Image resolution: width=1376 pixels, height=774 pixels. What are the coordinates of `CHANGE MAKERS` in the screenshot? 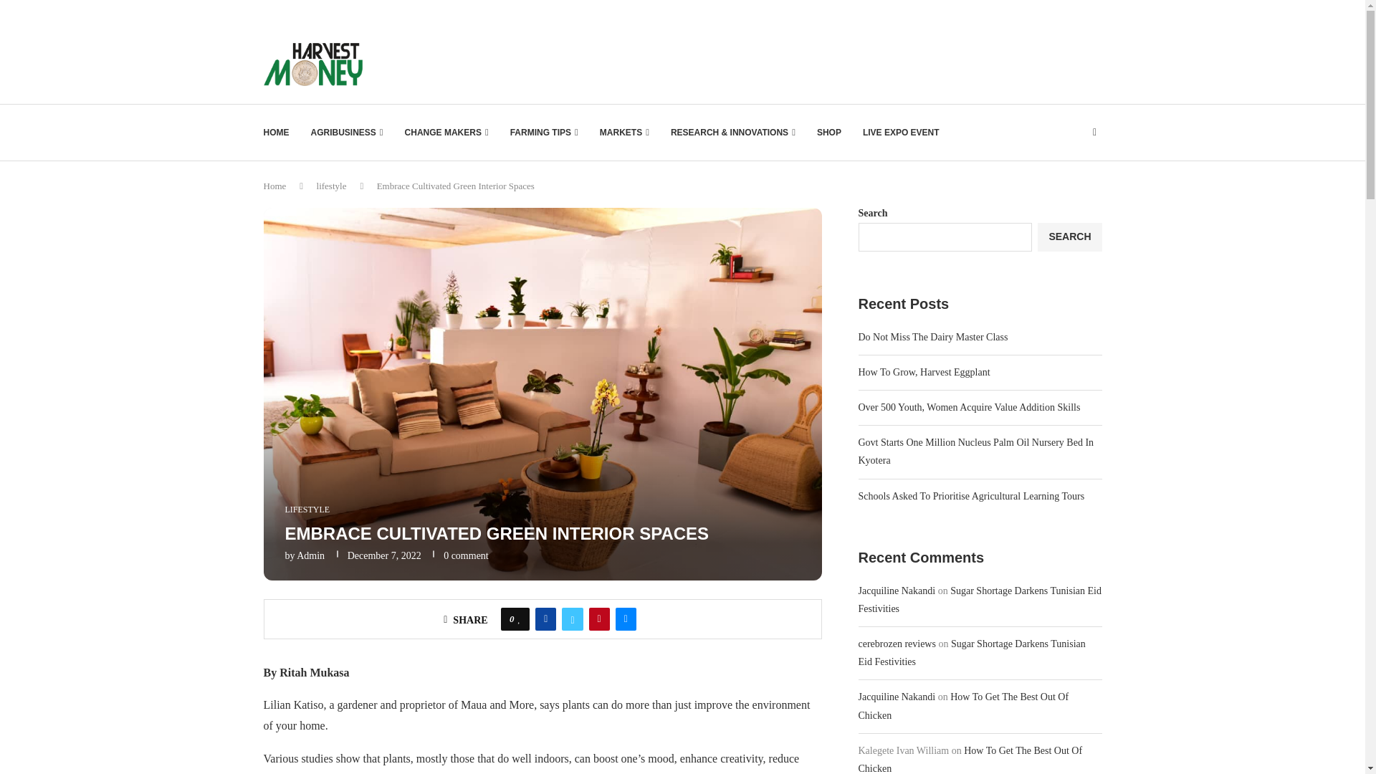 It's located at (446, 132).